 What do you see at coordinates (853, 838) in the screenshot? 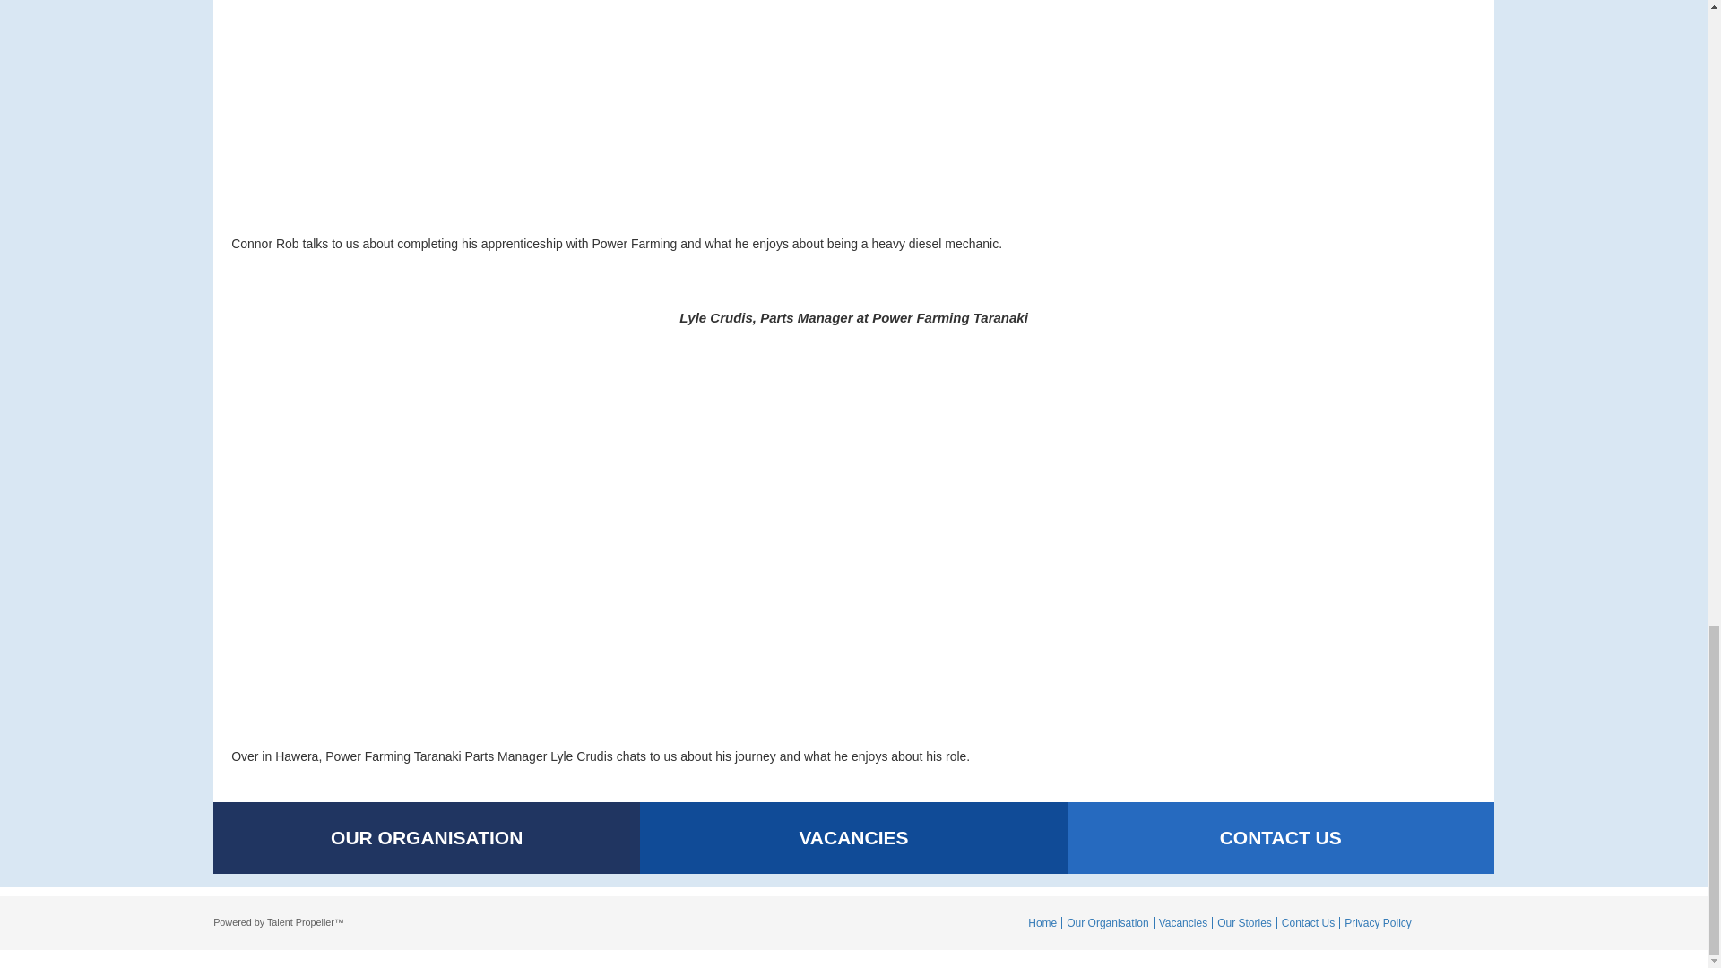
I see `VACANCIES` at bounding box center [853, 838].